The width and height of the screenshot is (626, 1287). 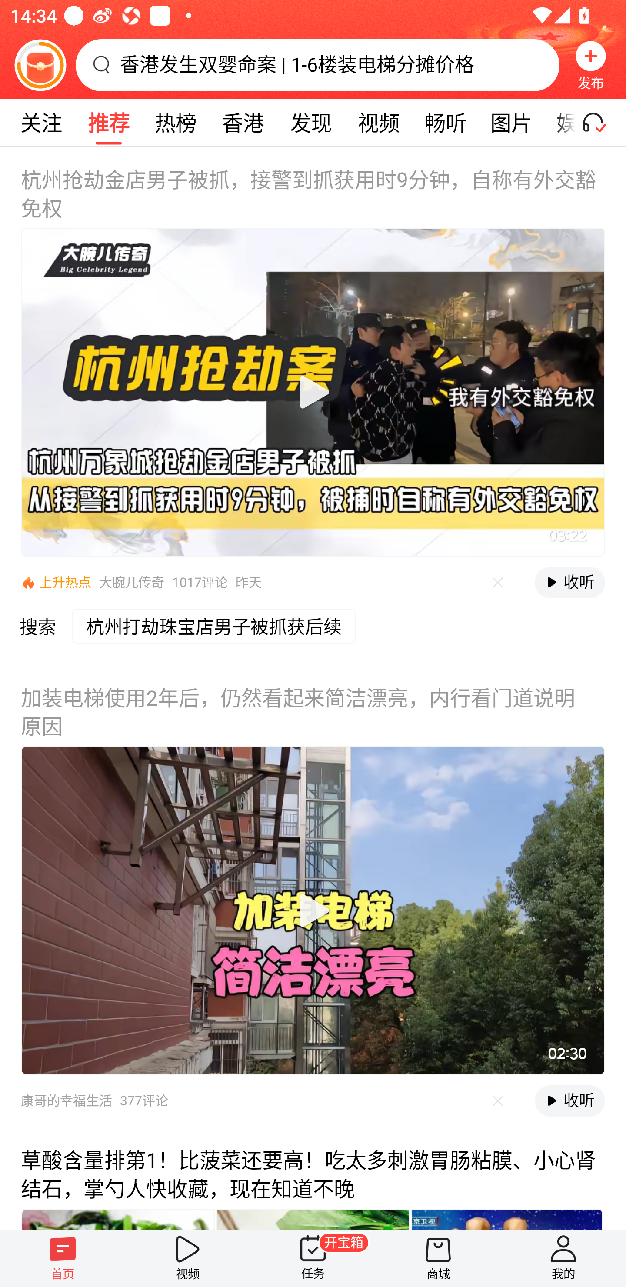 What do you see at coordinates (317, 65) in the screenshot?
I see `香港发生双婴命案 | 1-6楼装电梯分摊价格 搜索框，香港发生双婴命案 | 1-6楼装电梯分摊价格` at bounding box center [317, 65].